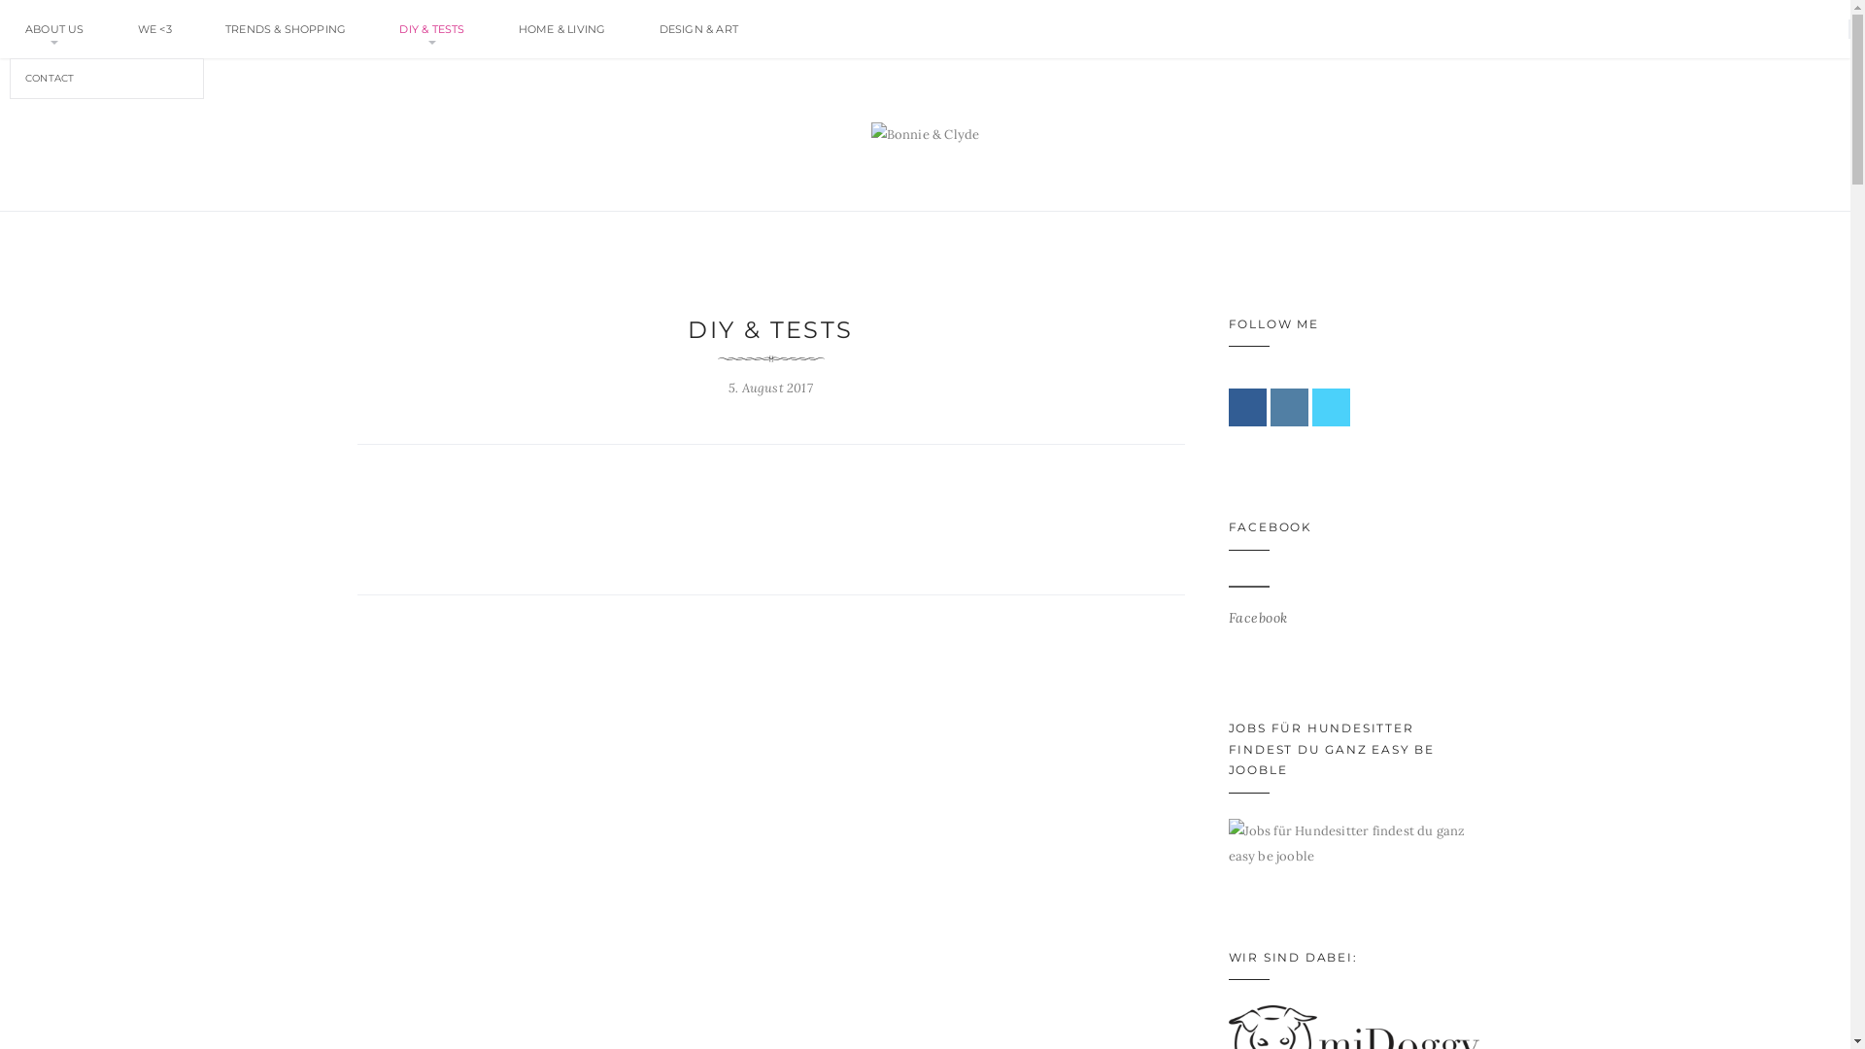 The height and width of the screenshot is (1049, 1865). Describe the element at coordinates (1270, 526) in the screenshot. I see `FACEBOOK` at that location.